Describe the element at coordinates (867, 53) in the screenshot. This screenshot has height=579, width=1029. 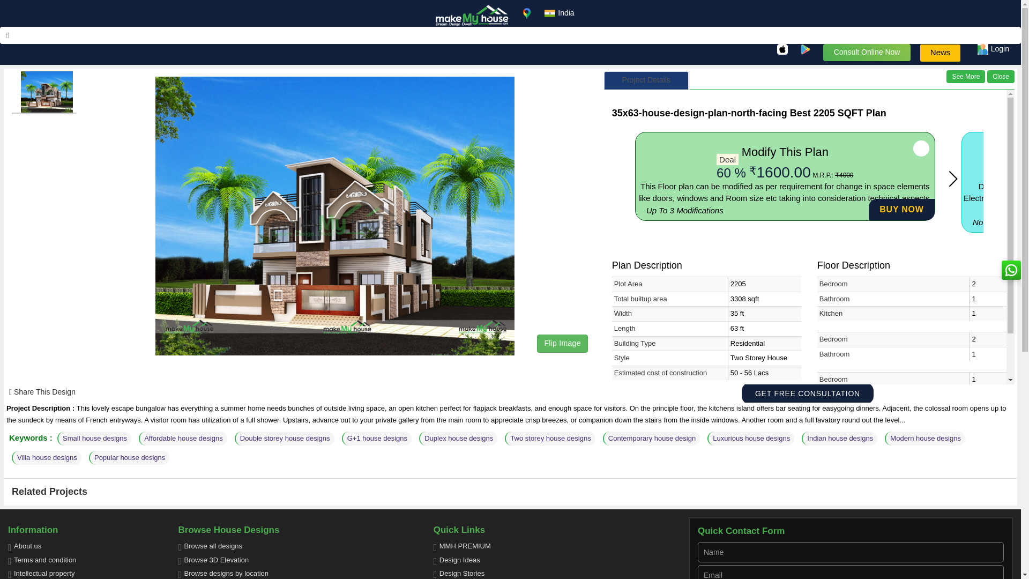
I see `Consult Online Now` at that location.